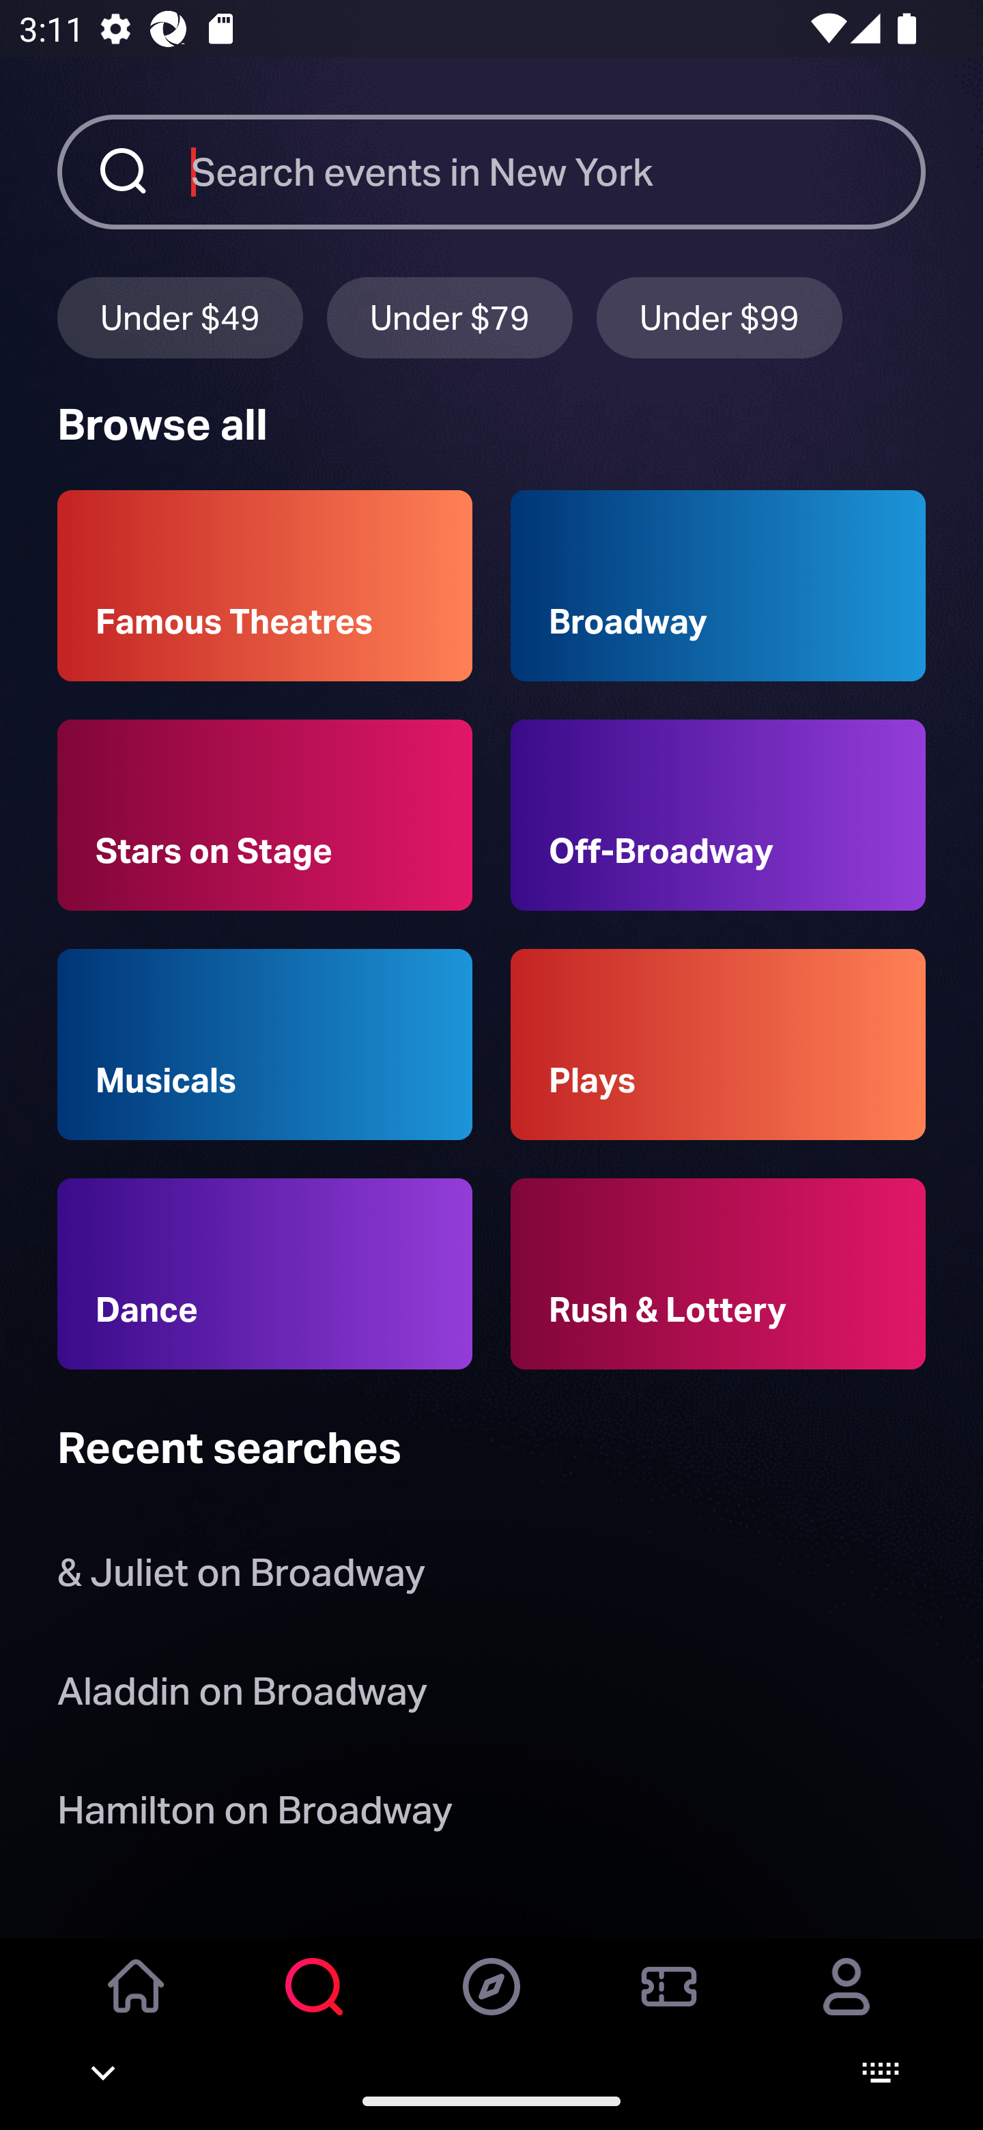  I want to click on Discover, so click(491, 2005).